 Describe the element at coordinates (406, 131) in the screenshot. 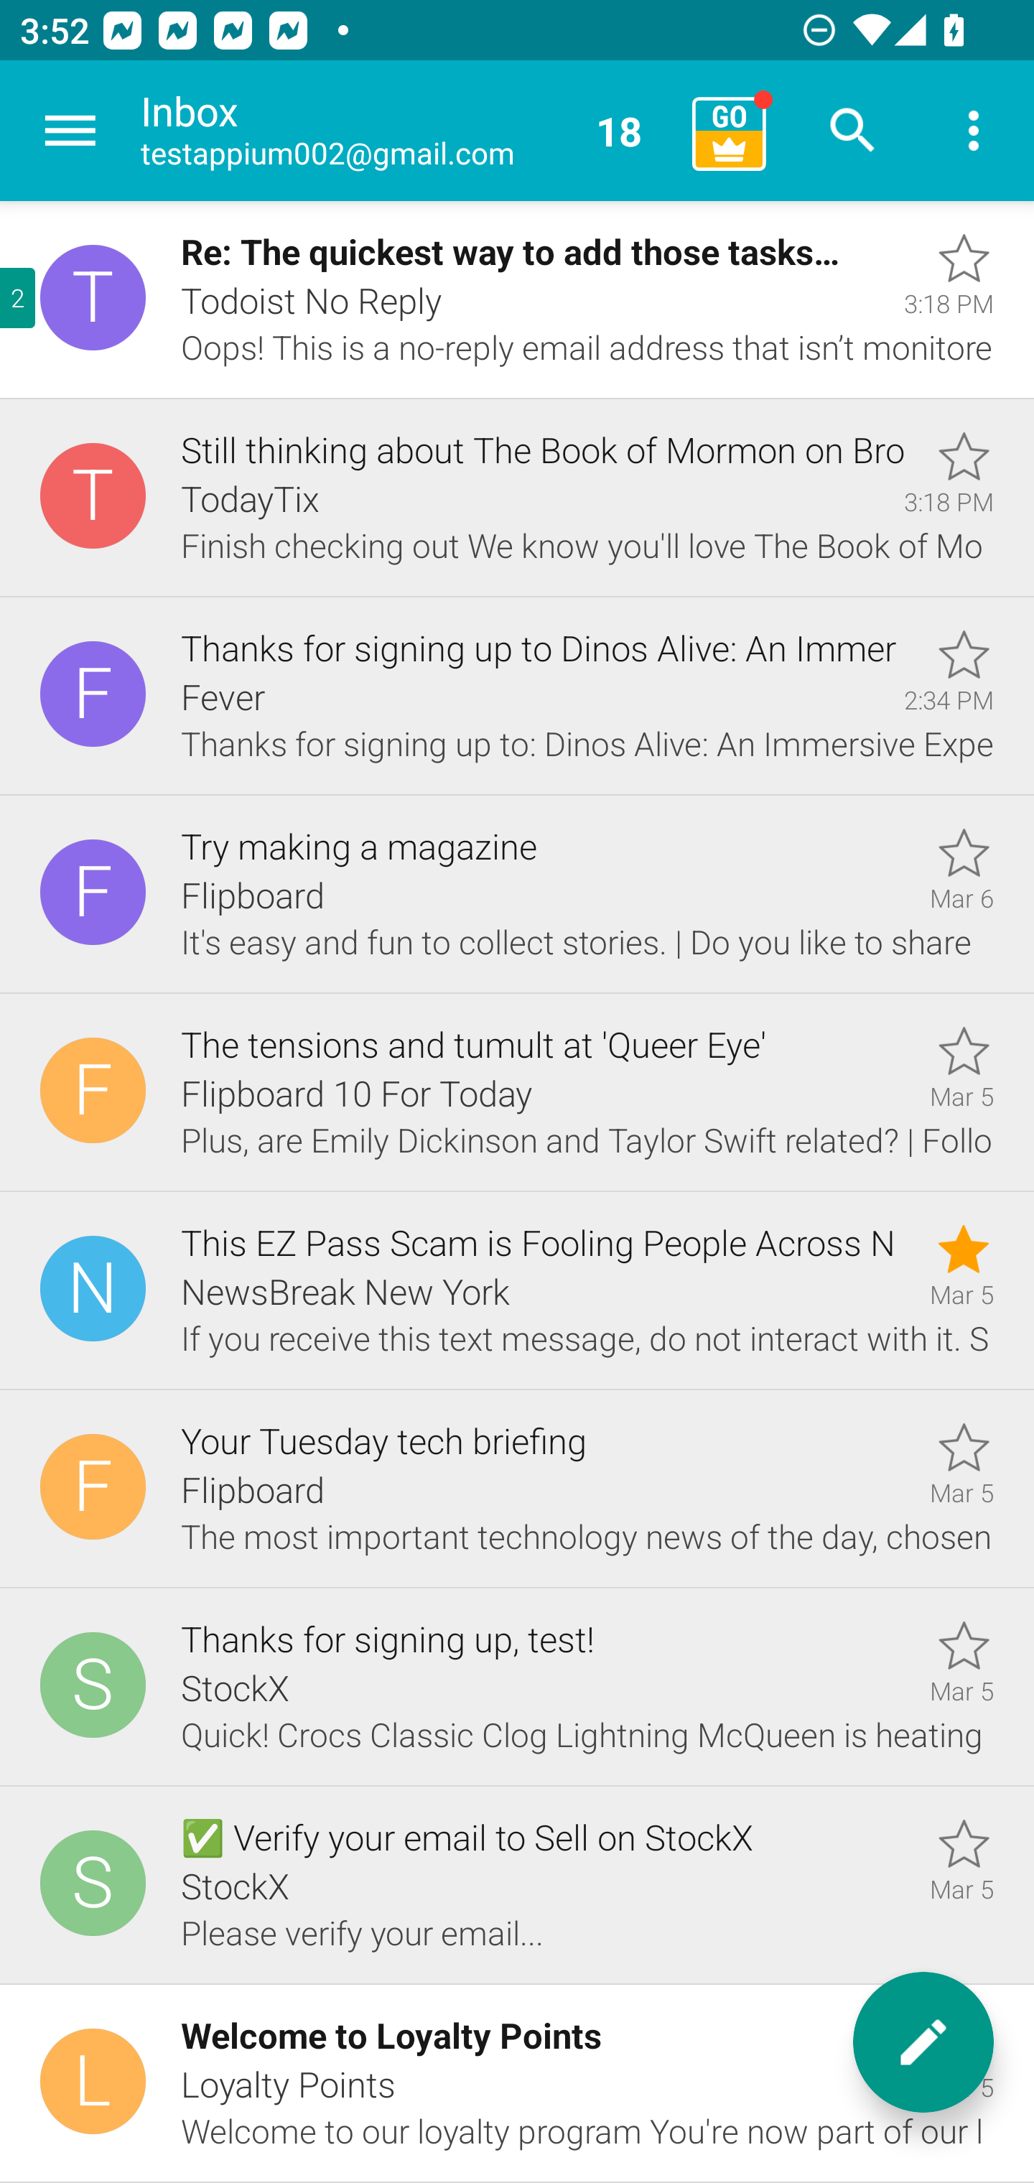

I see `Inbox testappium002@gmail.com 18` at that location.